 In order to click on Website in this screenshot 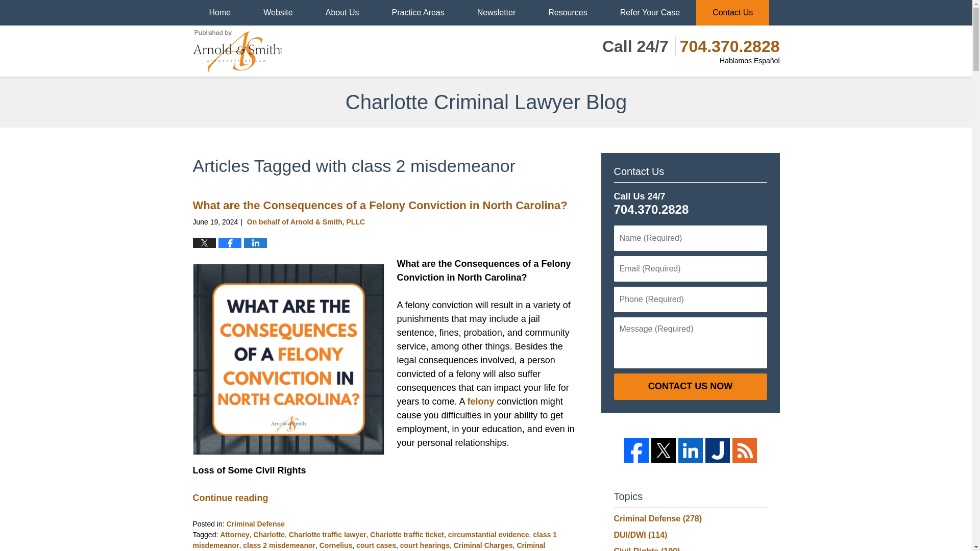, I will do `click(278, 12)`.